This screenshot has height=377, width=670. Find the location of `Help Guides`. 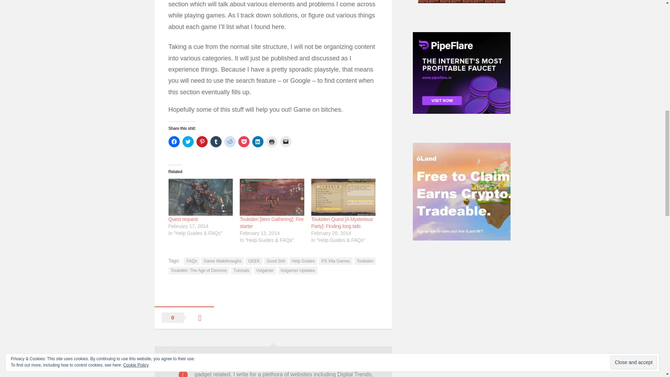

Help Guides is located at coordinates (303, 261).